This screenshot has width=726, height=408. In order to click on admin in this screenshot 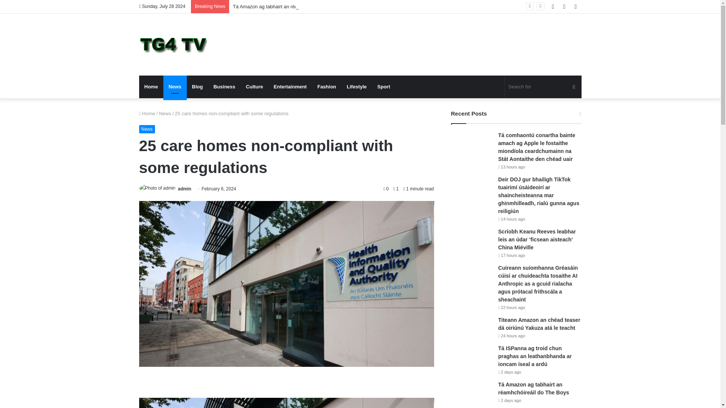, I will do `click(185, 189)`.